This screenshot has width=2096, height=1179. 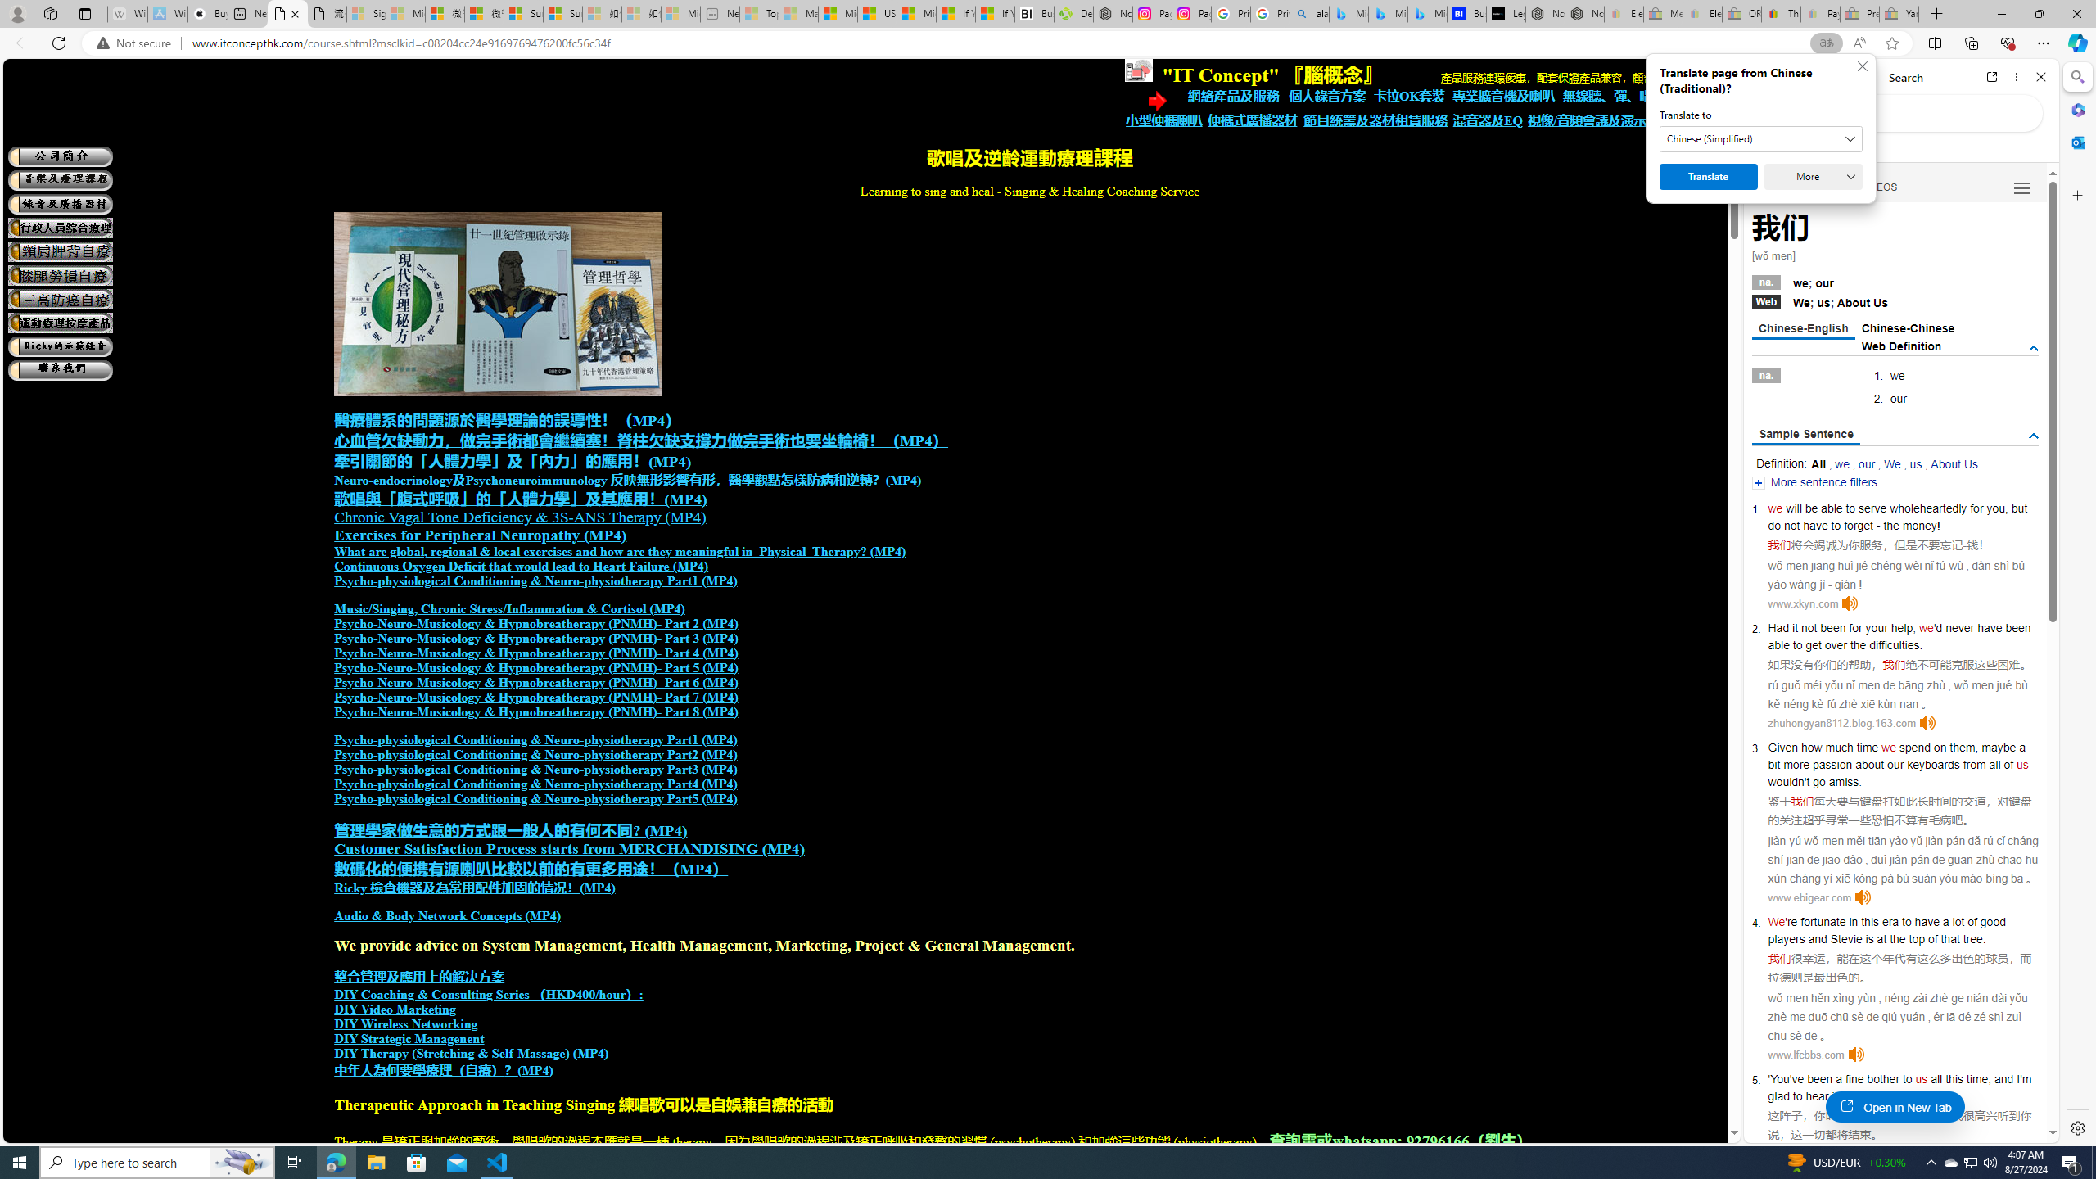 What do you see at coordinates (2078, 603) in the screenshot?
I see `Side bar` at bounding box center [2078, 603].